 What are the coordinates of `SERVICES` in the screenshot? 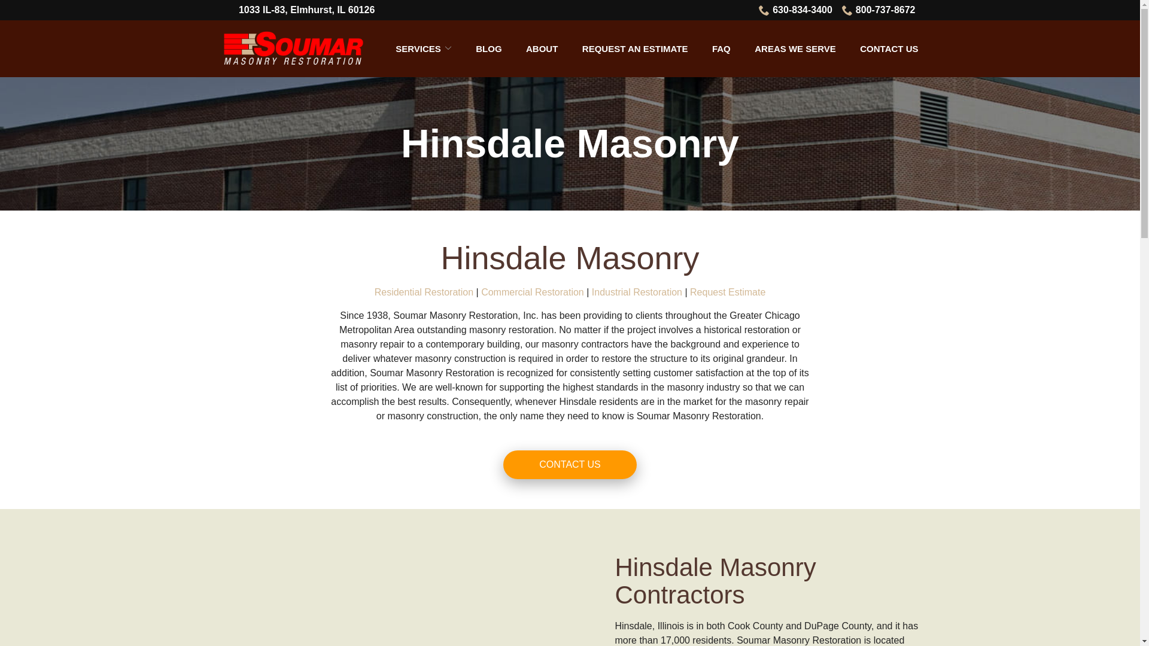 It's located at (423, 48).